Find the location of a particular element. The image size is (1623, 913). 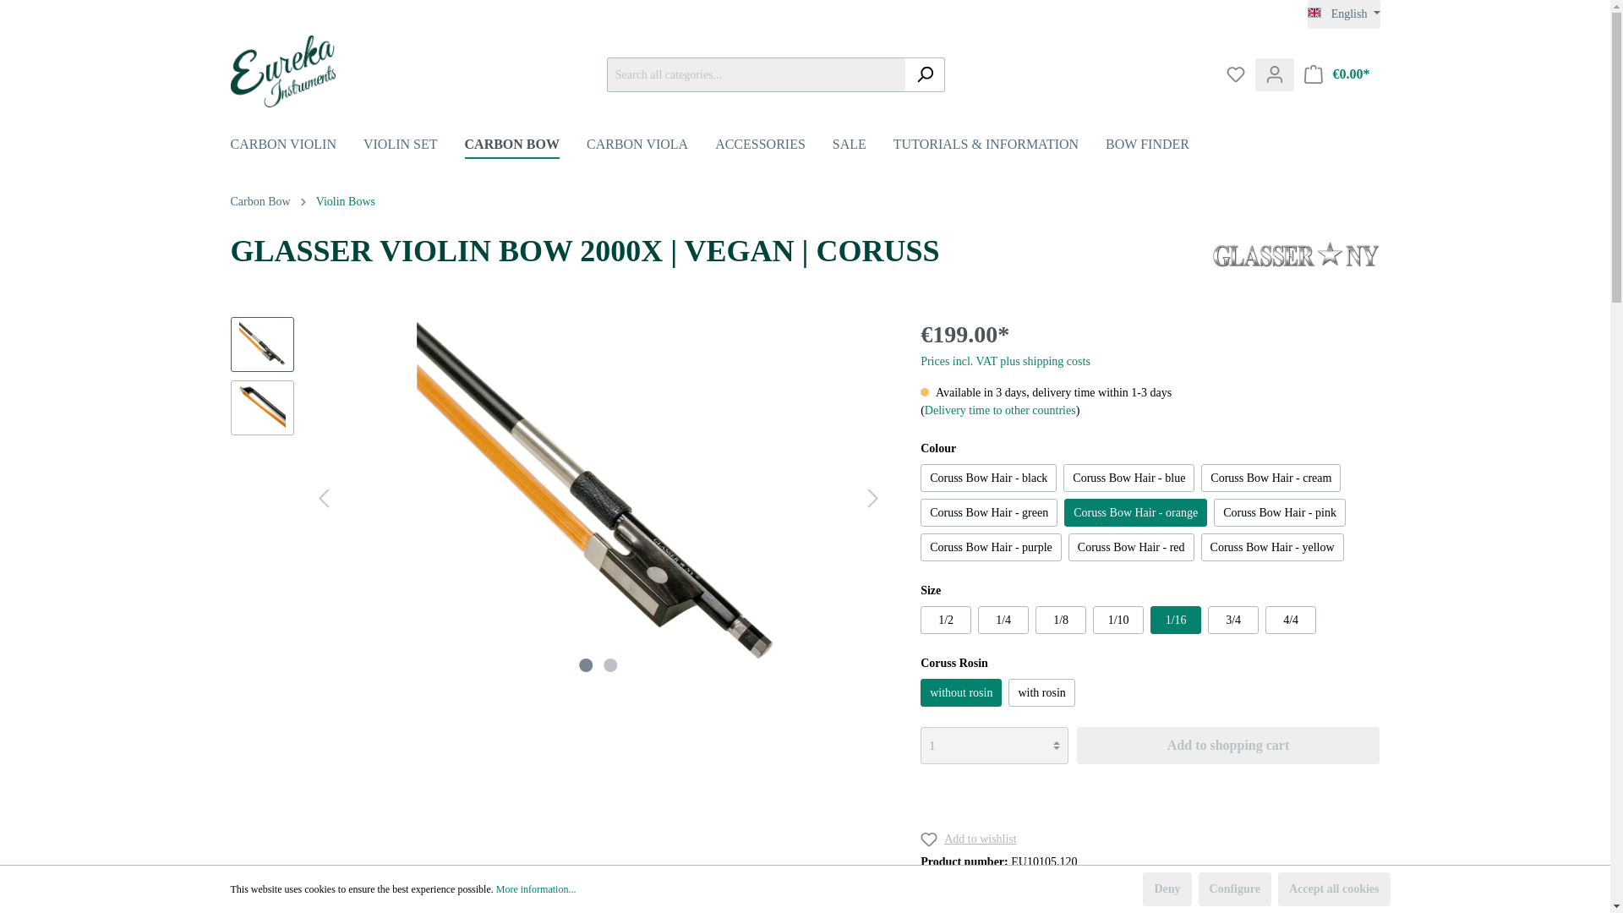

BOW FINDER is located at coordinates (1160, 146).